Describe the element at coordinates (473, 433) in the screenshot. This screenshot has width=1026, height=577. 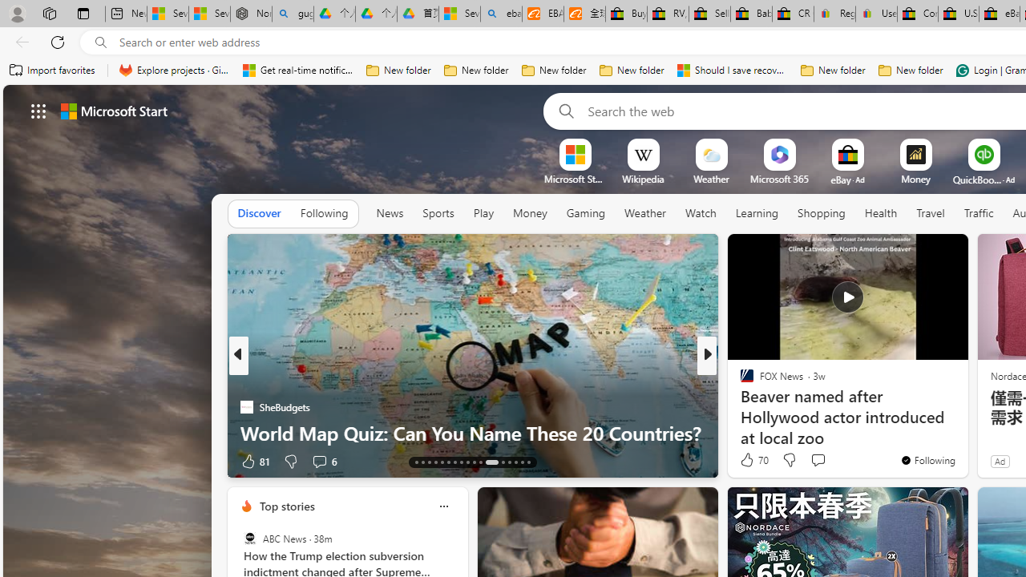
I see `World Map Quiz: Can You Name These 20 Countries?` at that location.